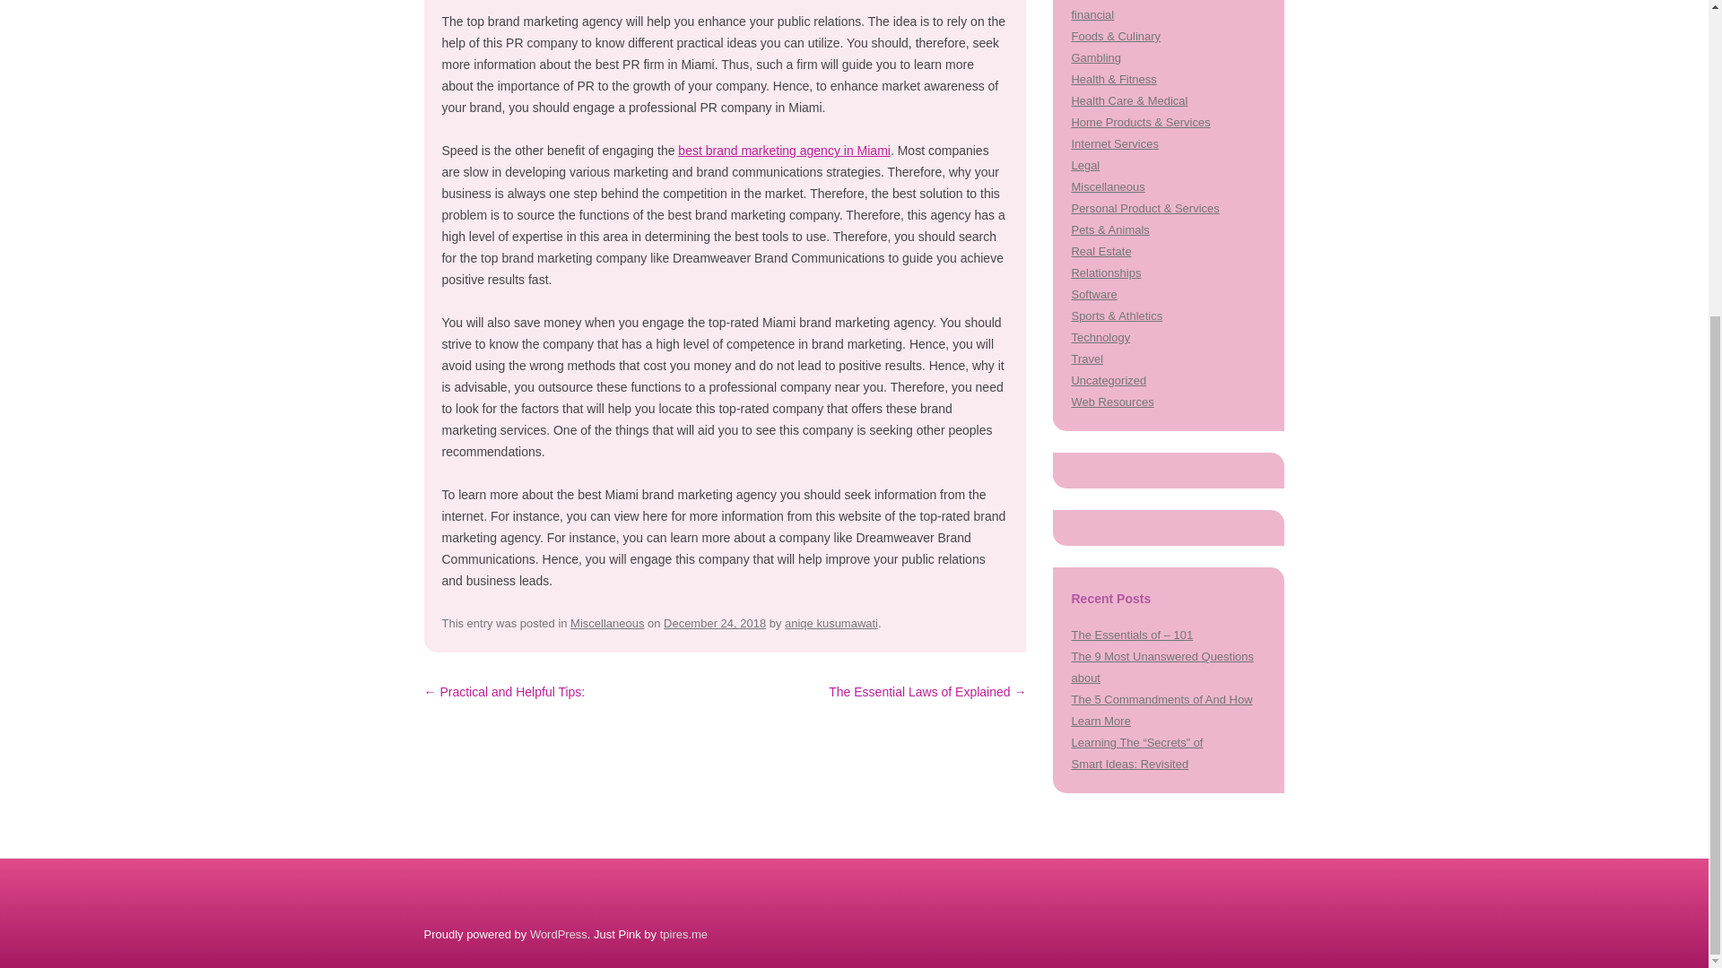  What do you see at coordinates (1162, 667) in the screenshot?
I see `The 9 Most Unanswered Questions about` at bounding box center [1162, 667].